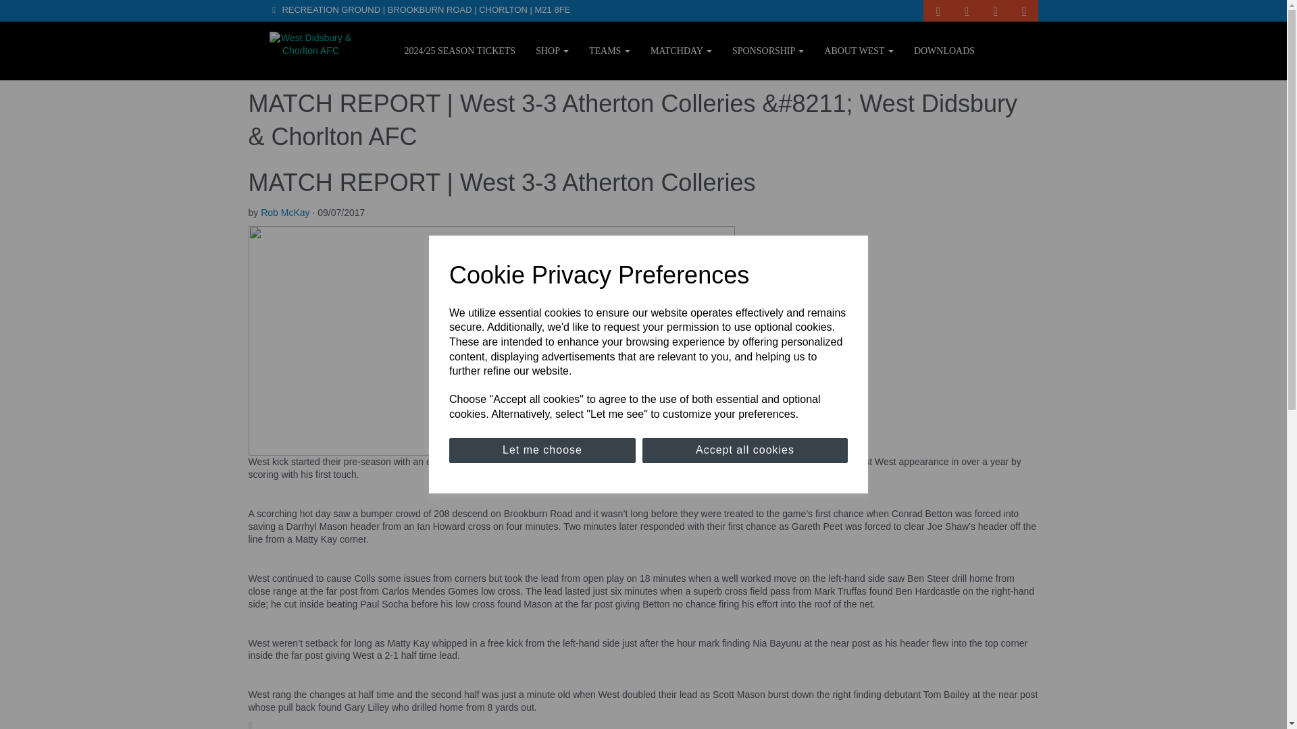 The image size is (1297, 729). Describe the element at coordinates (681, 50) in the screenshot. I see `MATCHDAY` at that location.